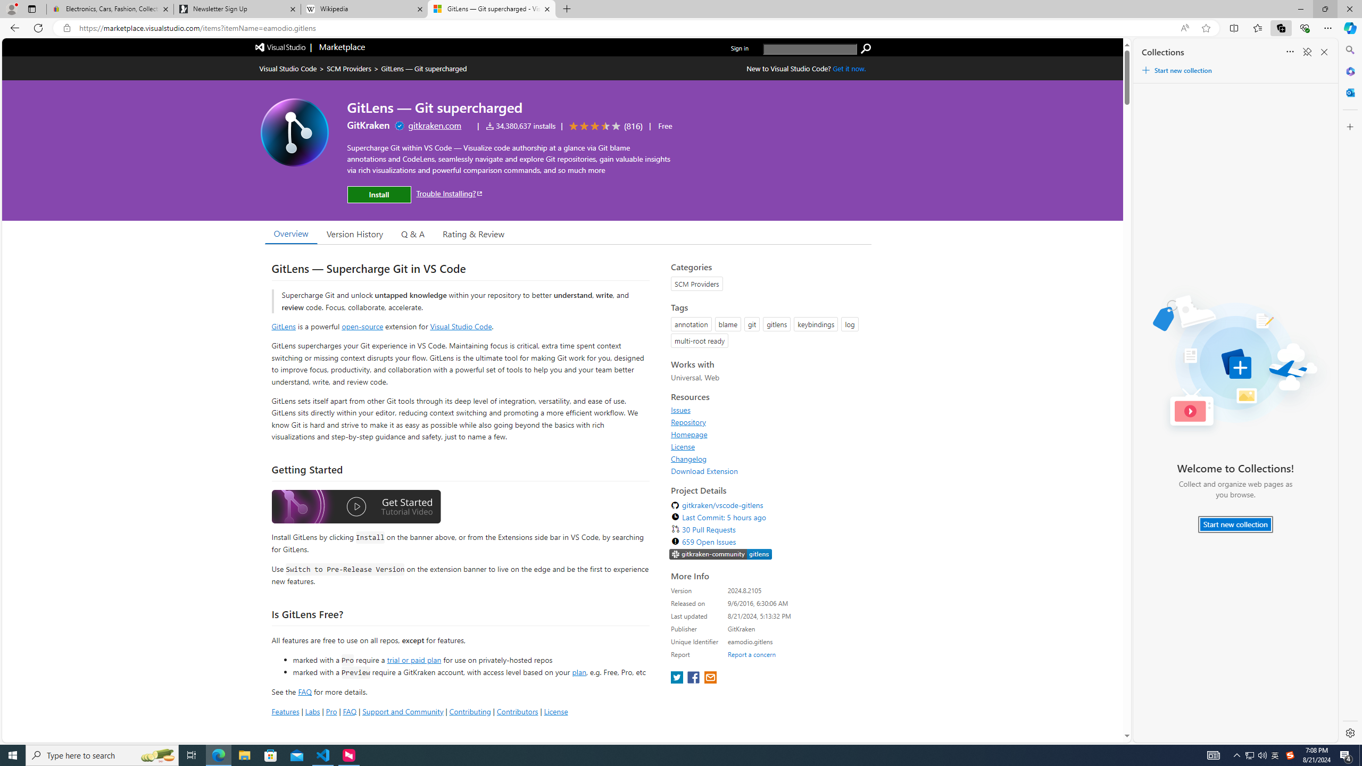 This screenshot has width=1362, height=766. Describe the element at coordinates (312, 711) in the screenshot. I see `Labs` at that location.